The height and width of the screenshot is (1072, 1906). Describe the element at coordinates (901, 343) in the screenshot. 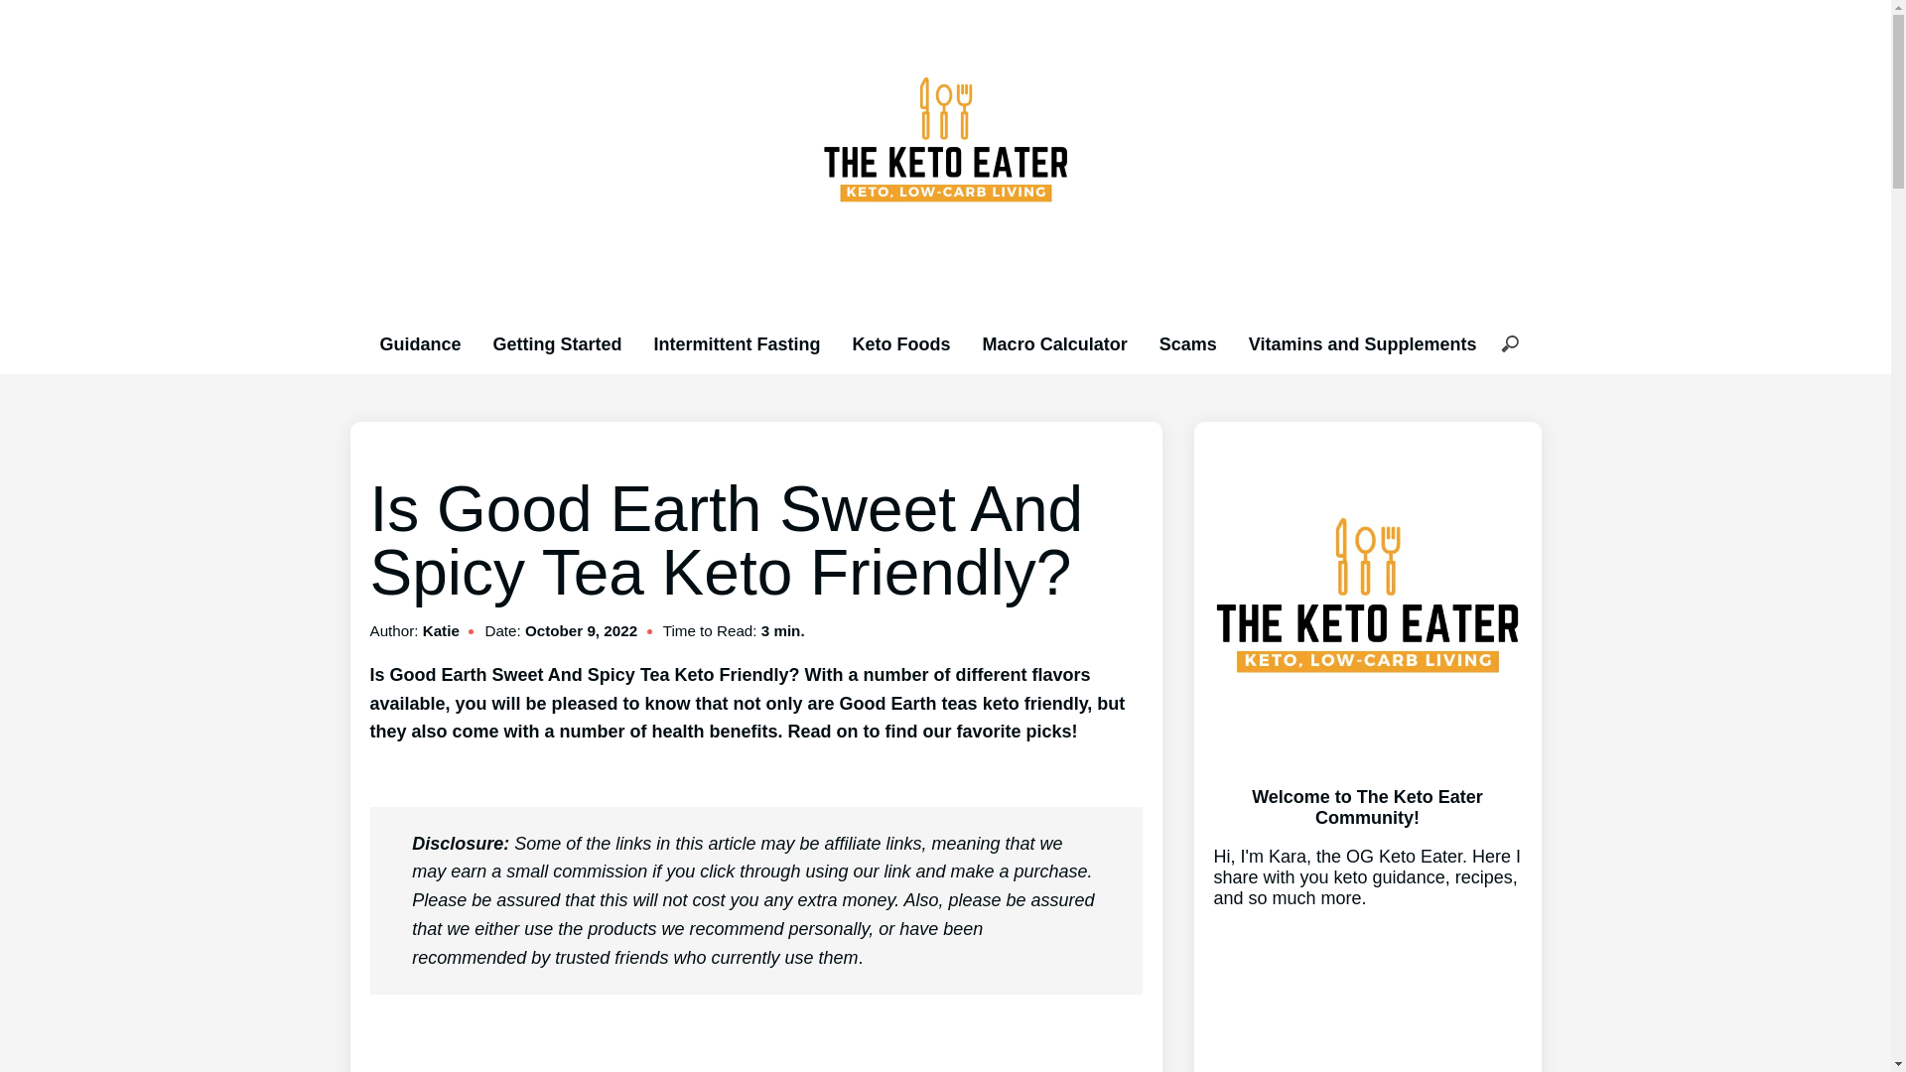

I see `Keto Foods` at that location.